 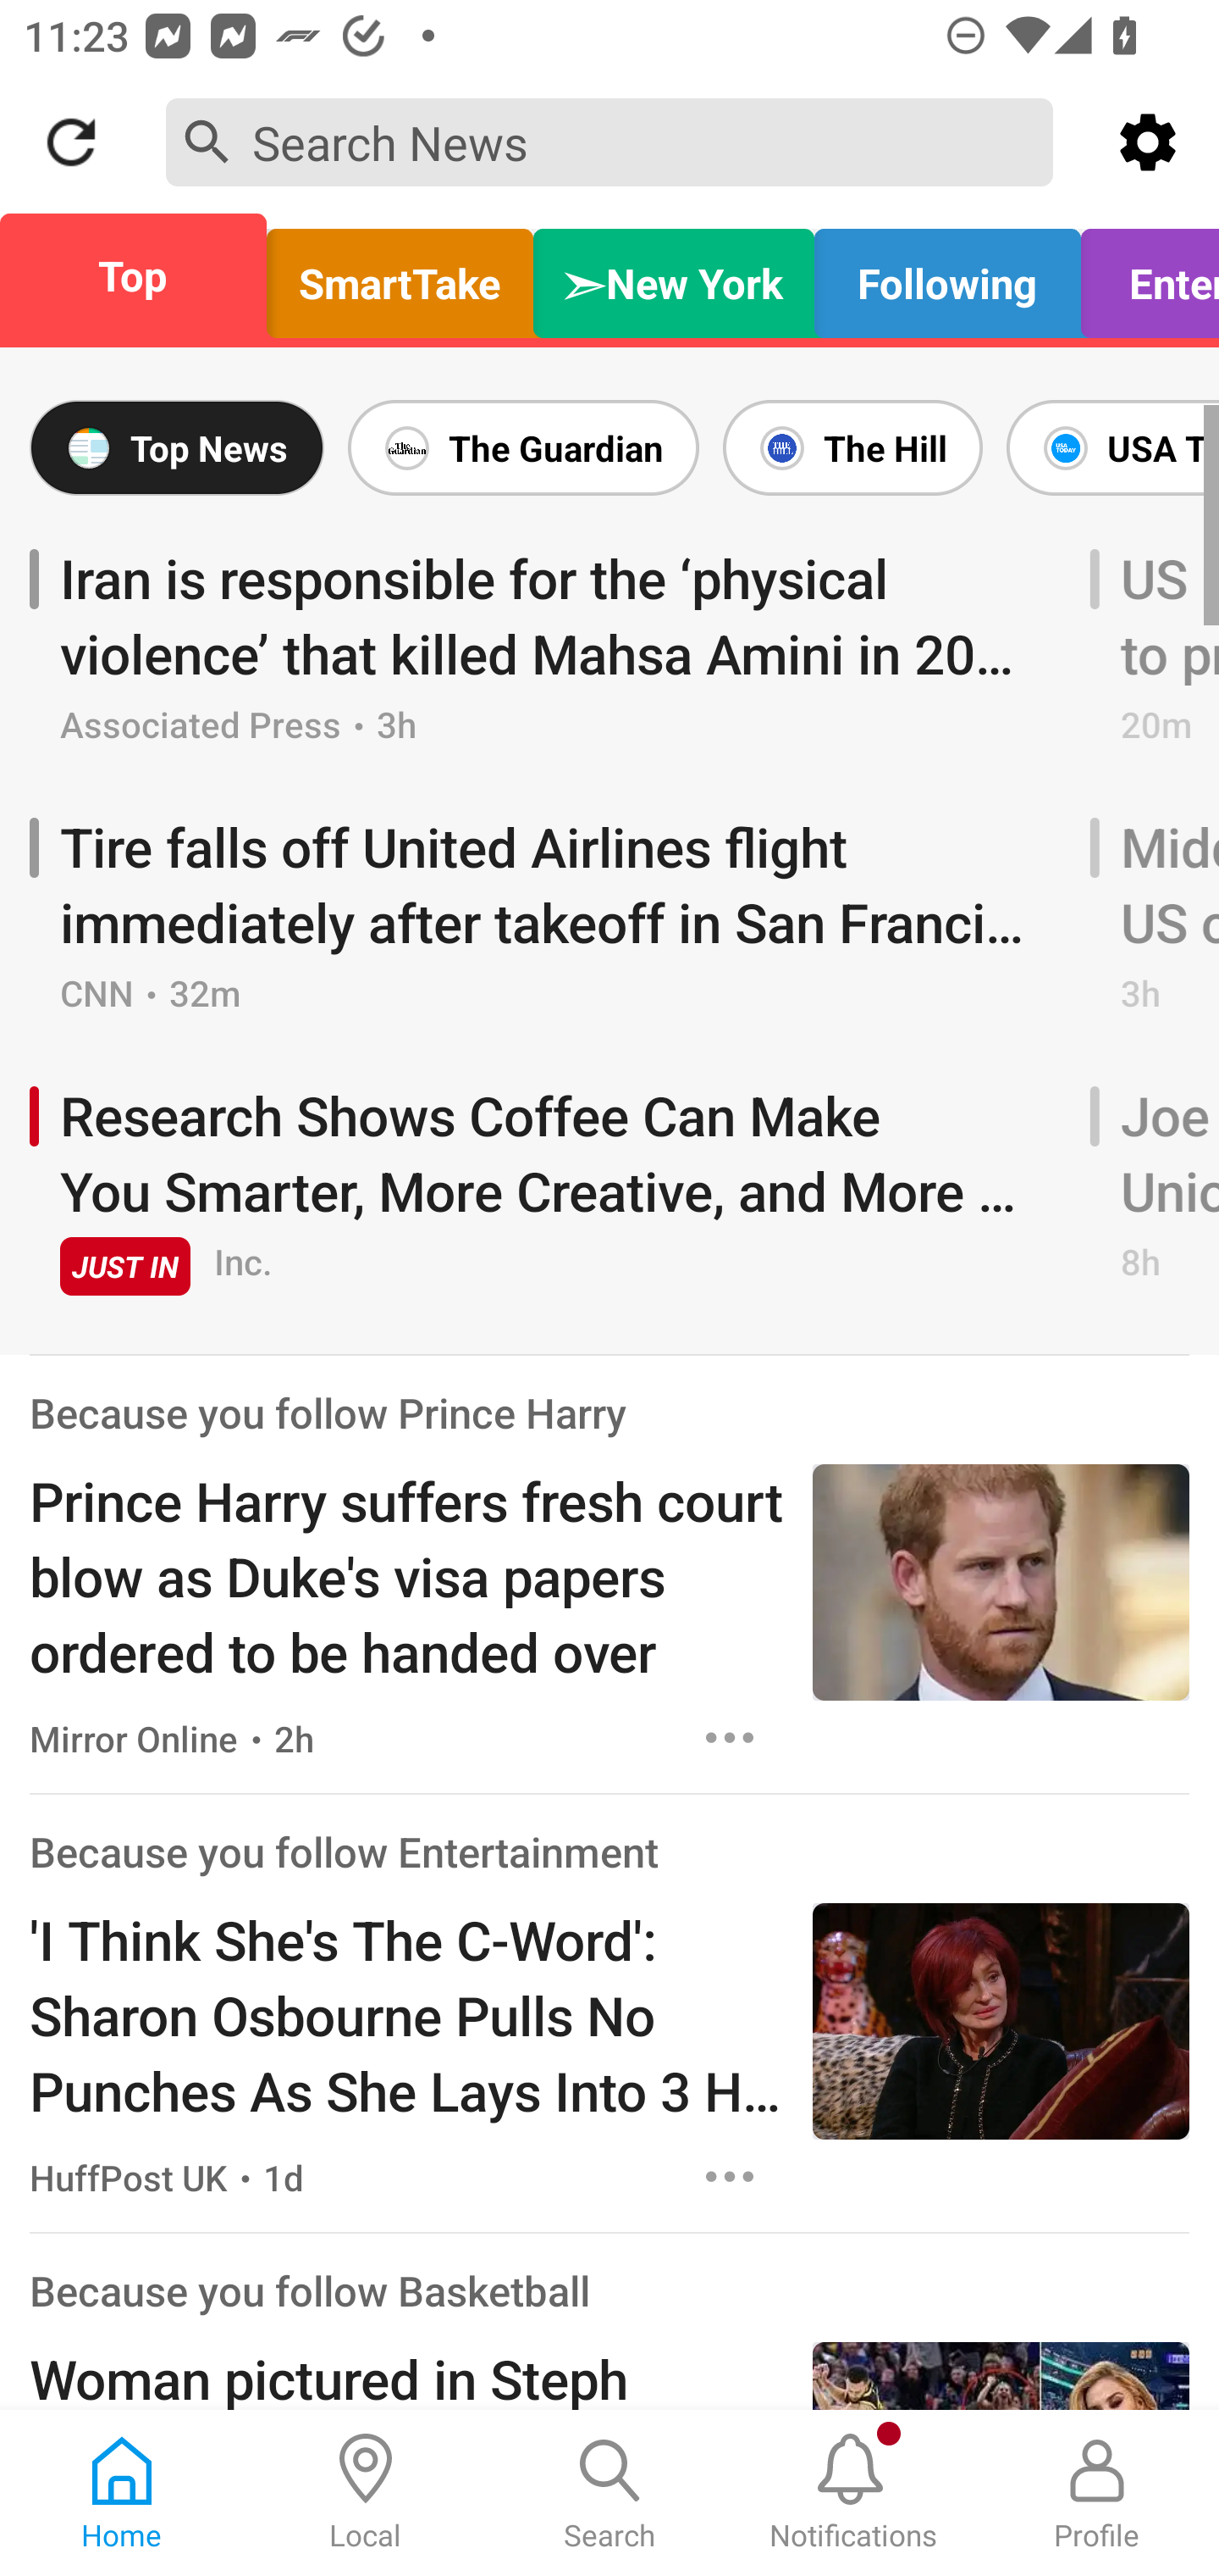 I want to click on Profile, so click(x=1097, y=2493).